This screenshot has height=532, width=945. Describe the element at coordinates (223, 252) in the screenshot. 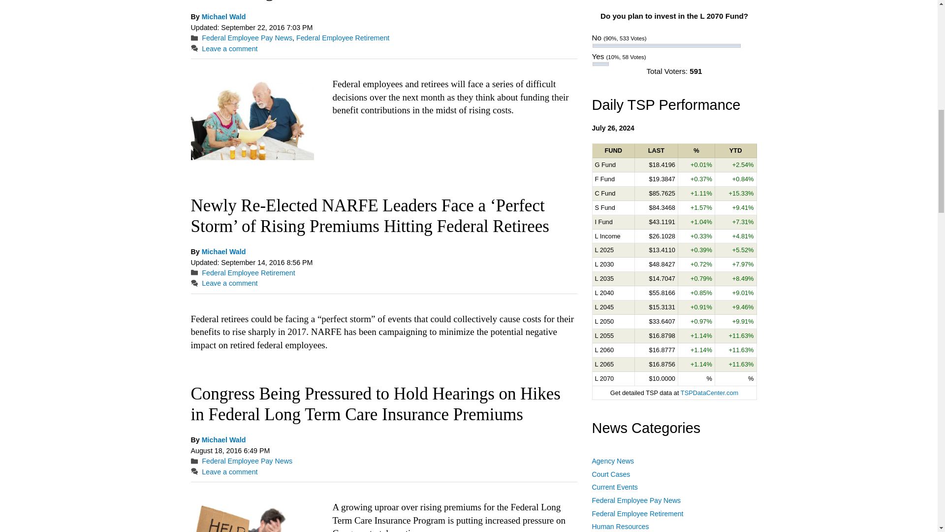

I see `View all articles by Michael Wald` at that location.